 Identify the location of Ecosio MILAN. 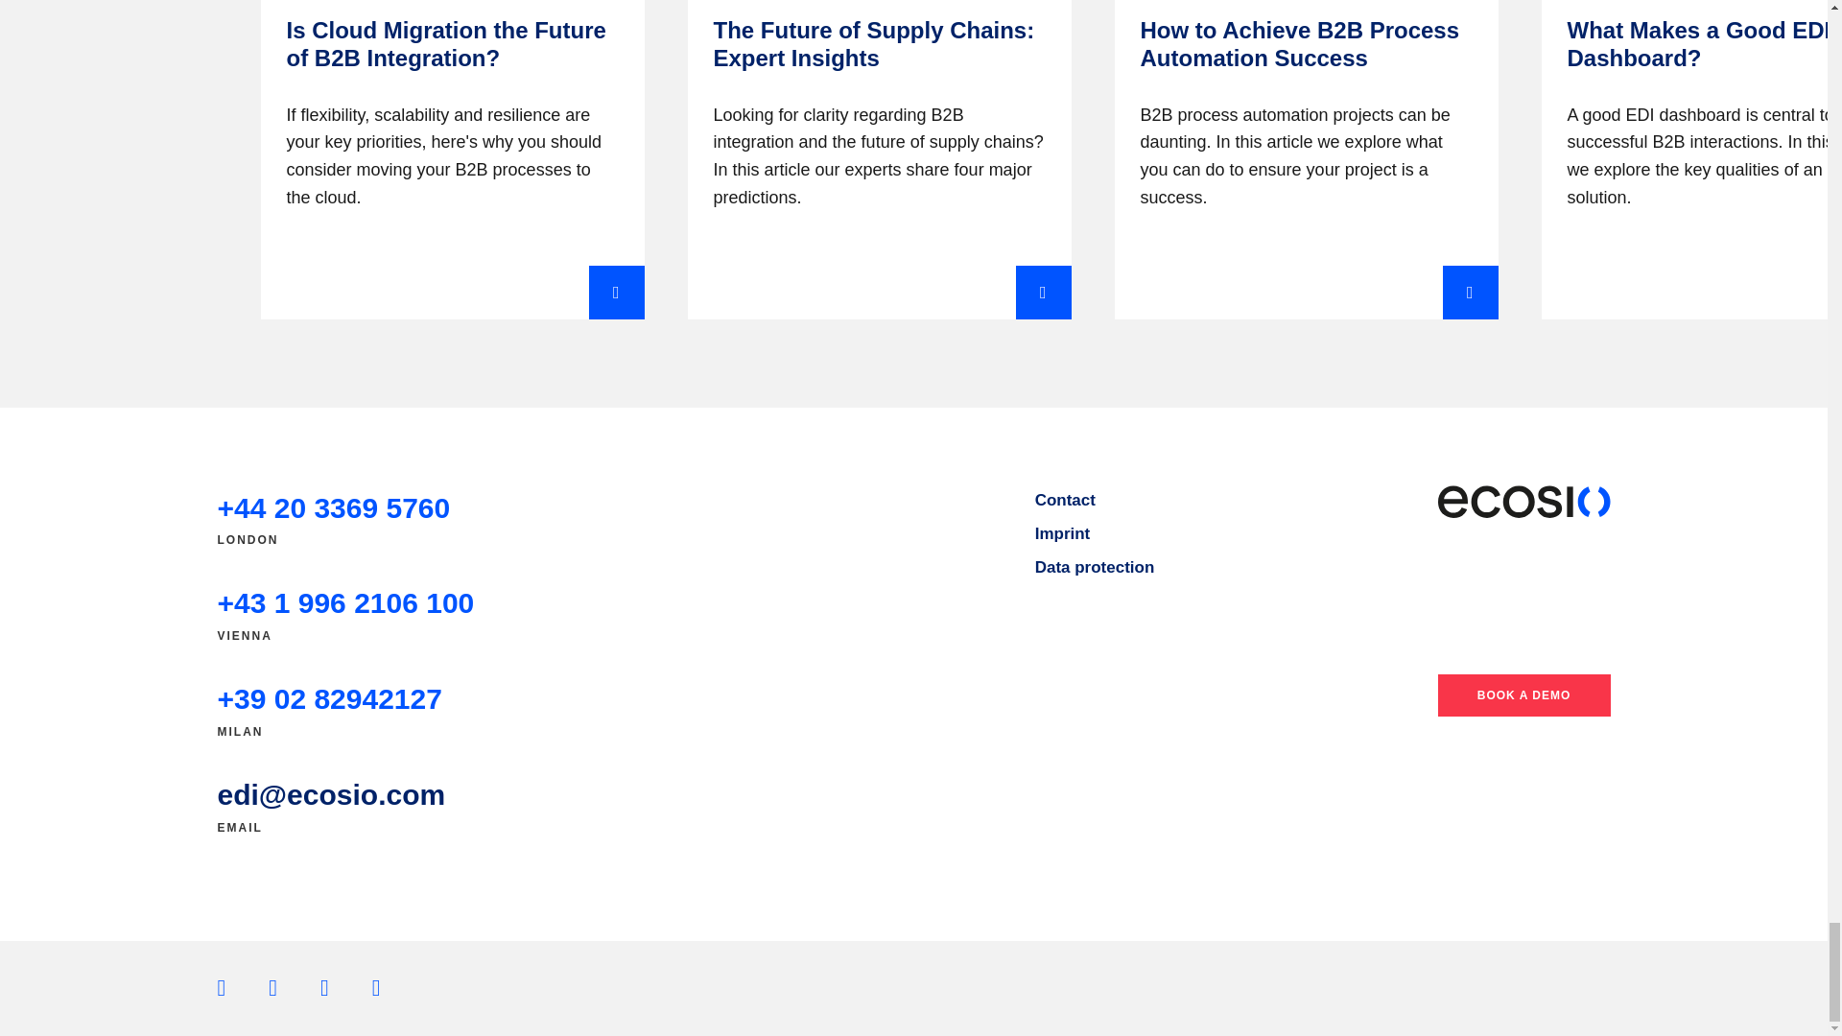
(329, 698).